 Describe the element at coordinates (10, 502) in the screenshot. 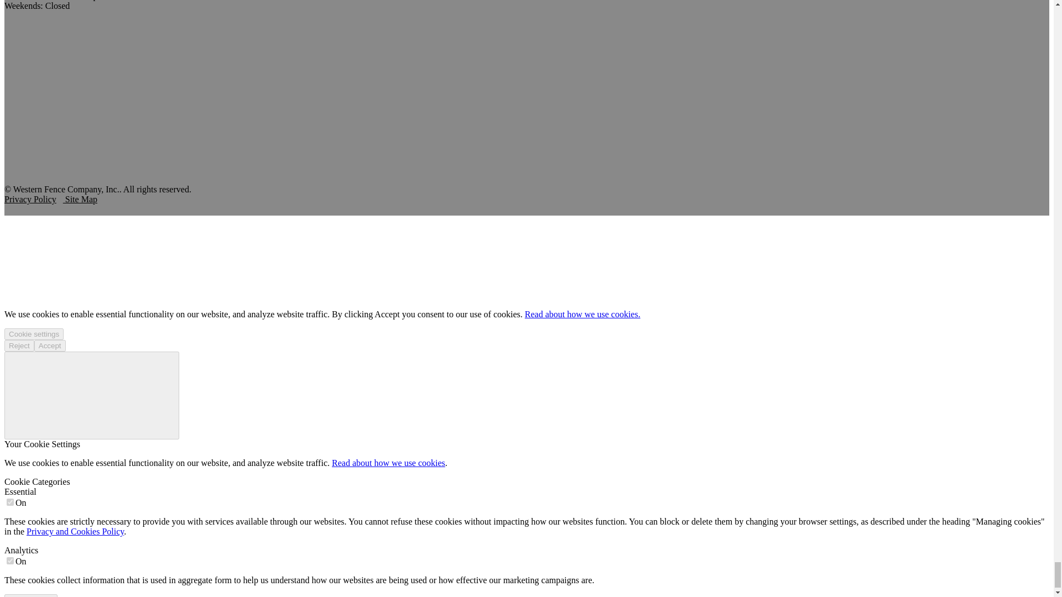

I see `on` at that location.